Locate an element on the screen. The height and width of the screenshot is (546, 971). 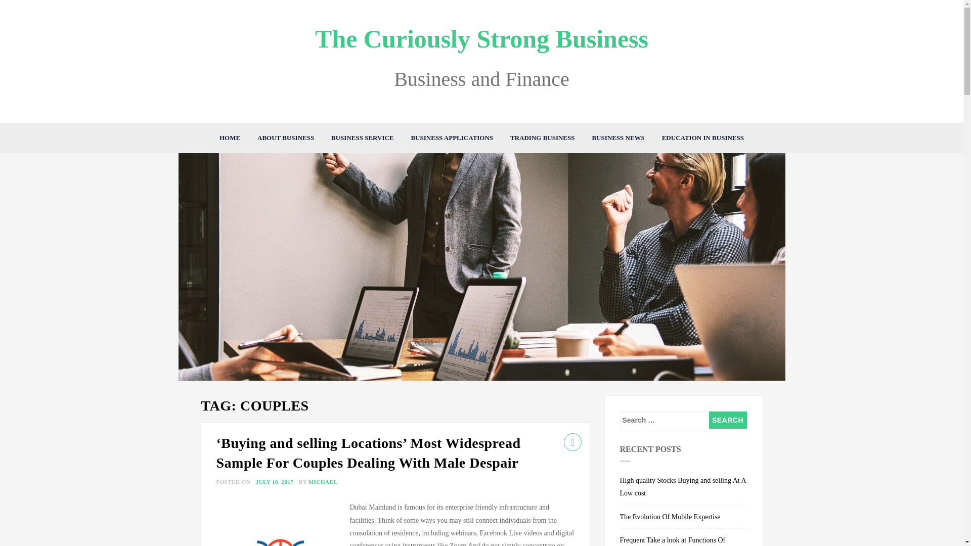
The Curiously Strong Business is located at coordinates (481, 38).